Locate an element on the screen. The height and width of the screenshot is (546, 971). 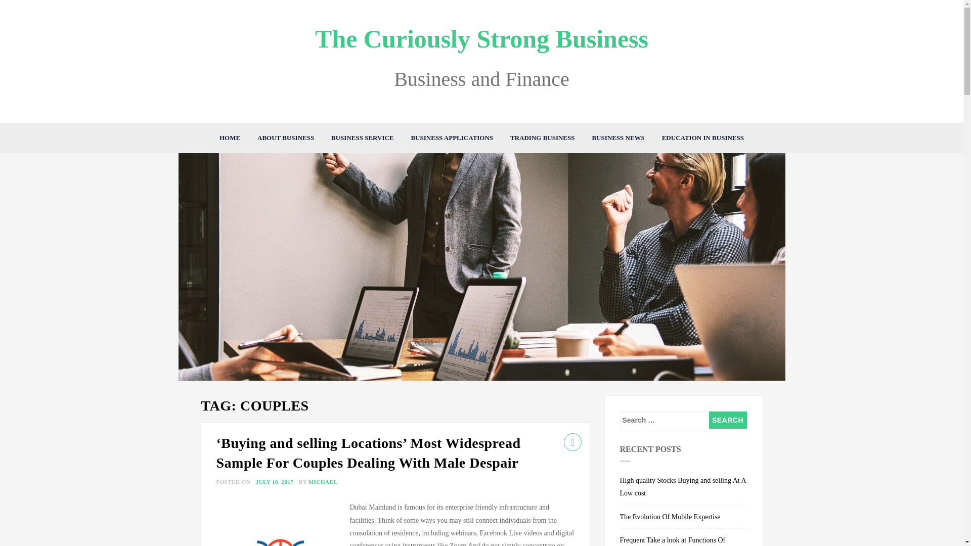
The Curiously Strong Business is located at coordinates (481, 38).